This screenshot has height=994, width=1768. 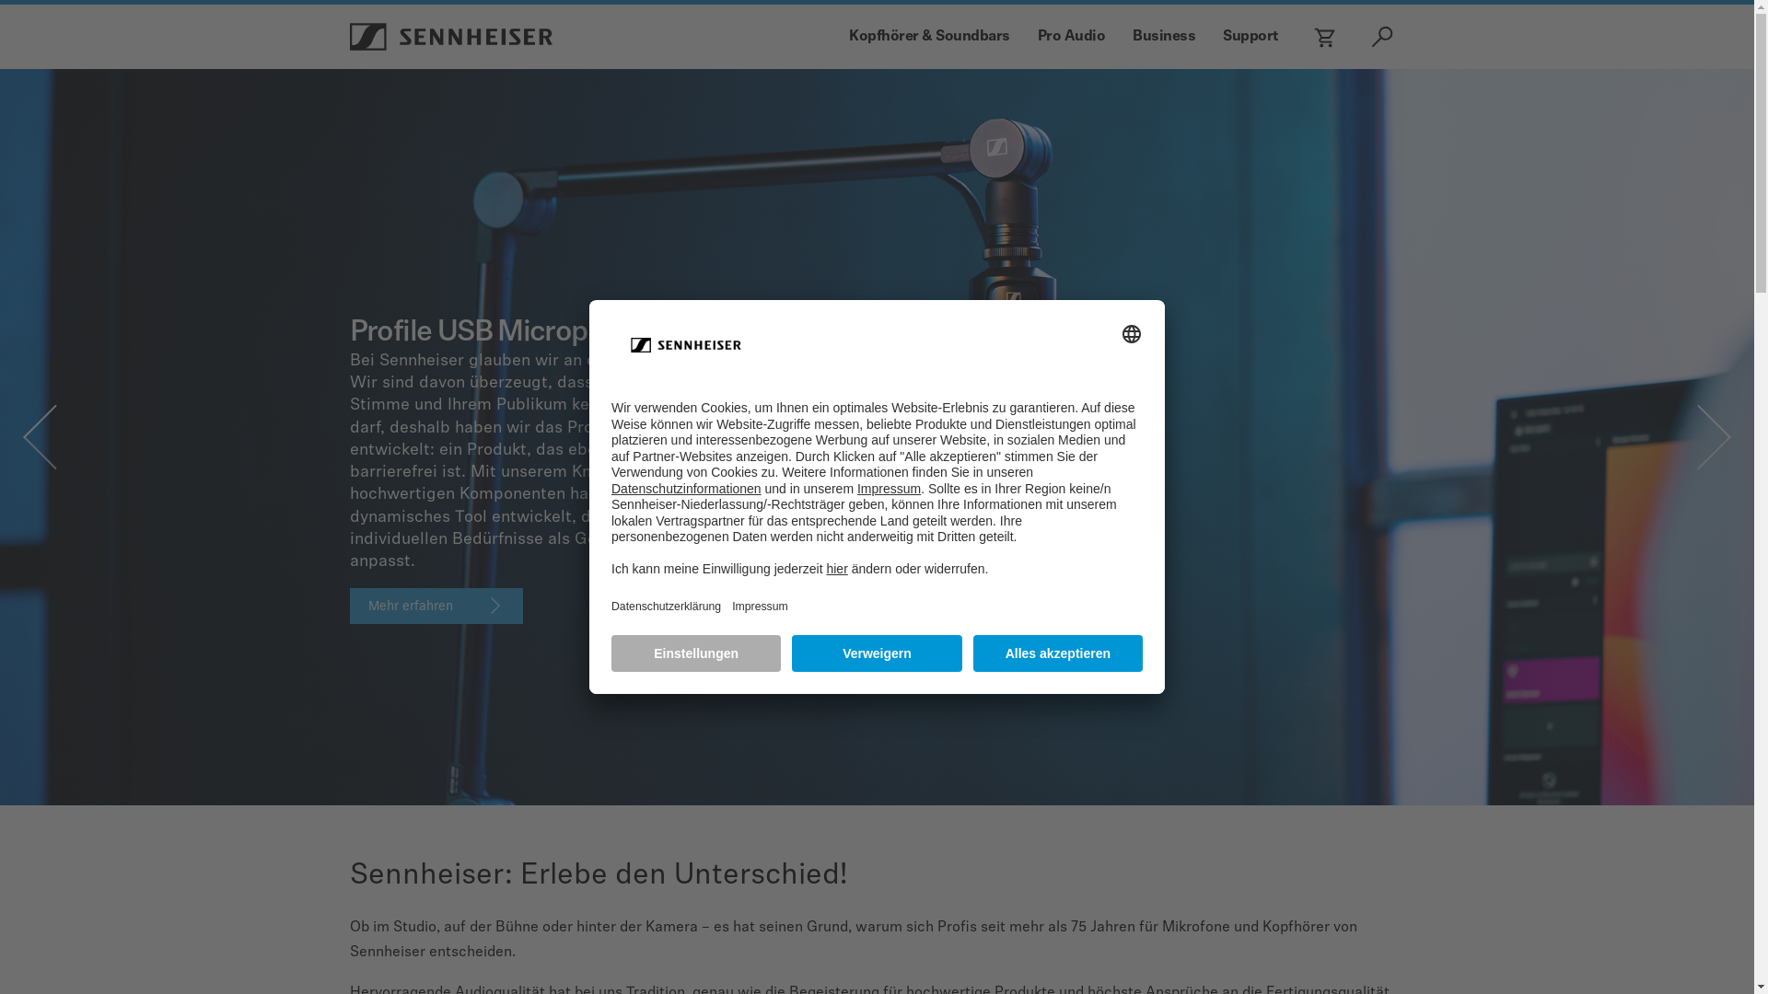 I want to click on Next, so click(x=1708, y=437).